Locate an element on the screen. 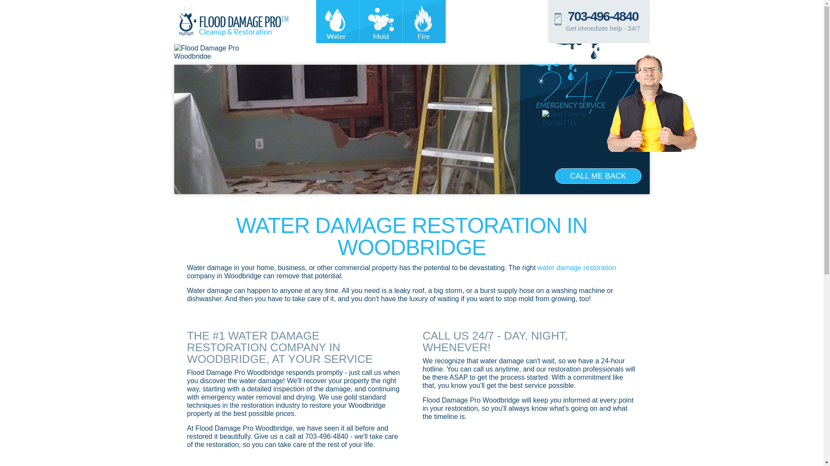 The image size is (830, 466). Mold Remediation is located at coordinates (380, 22).